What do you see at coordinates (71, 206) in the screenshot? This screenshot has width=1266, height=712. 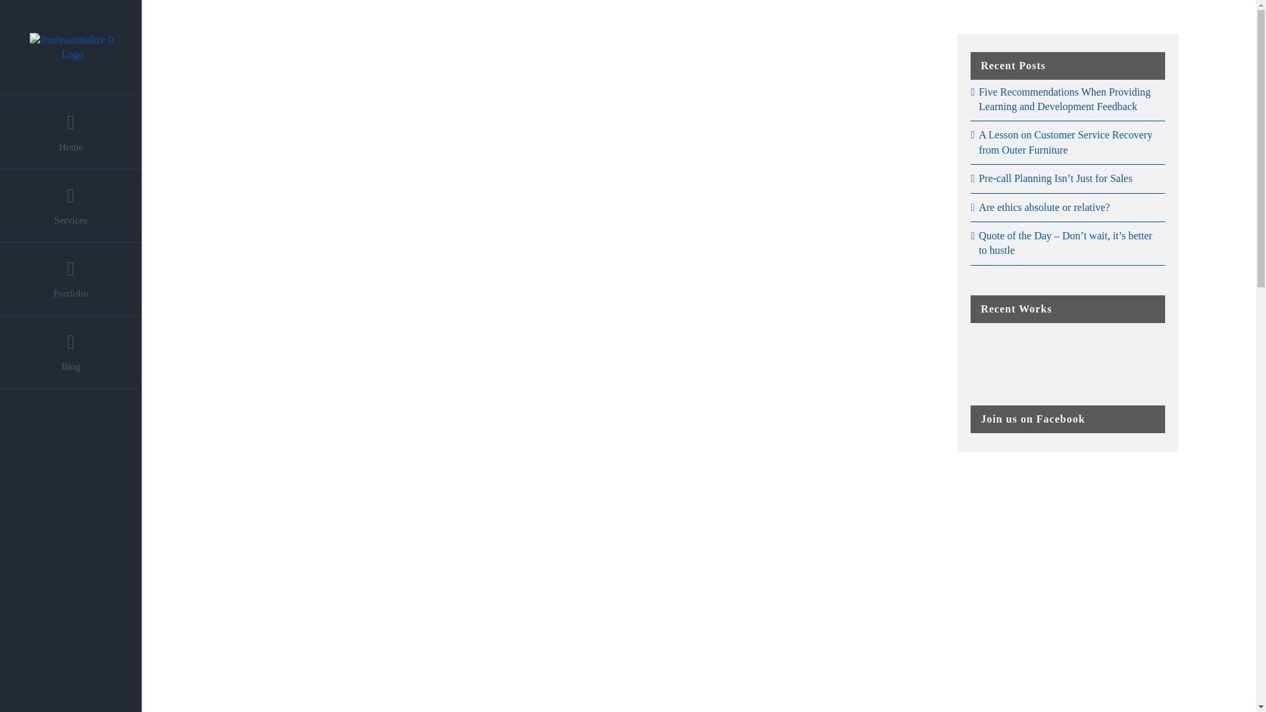 I see `Services` at bounding box center [71, 206].